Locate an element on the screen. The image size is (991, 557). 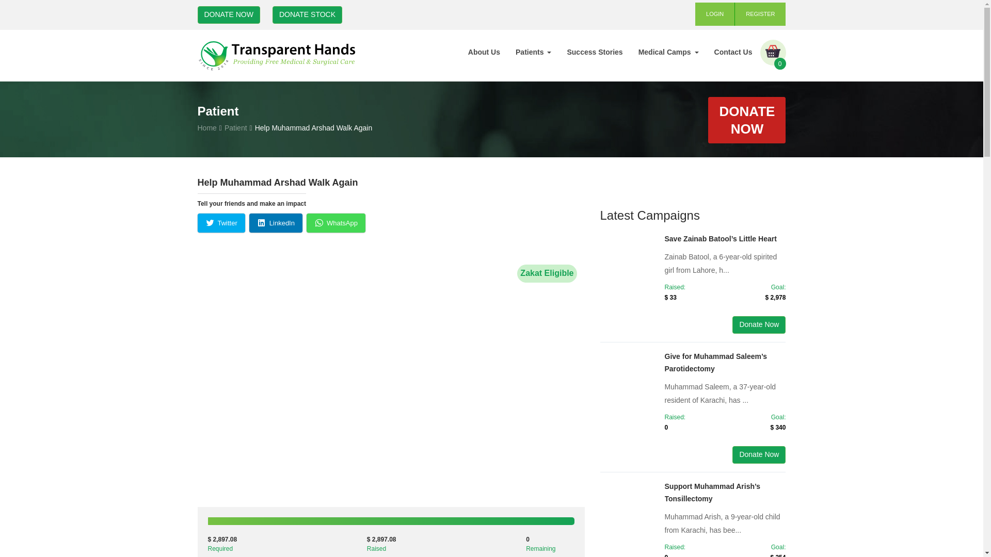
LinkedIn is located at coordinates (276, 223).